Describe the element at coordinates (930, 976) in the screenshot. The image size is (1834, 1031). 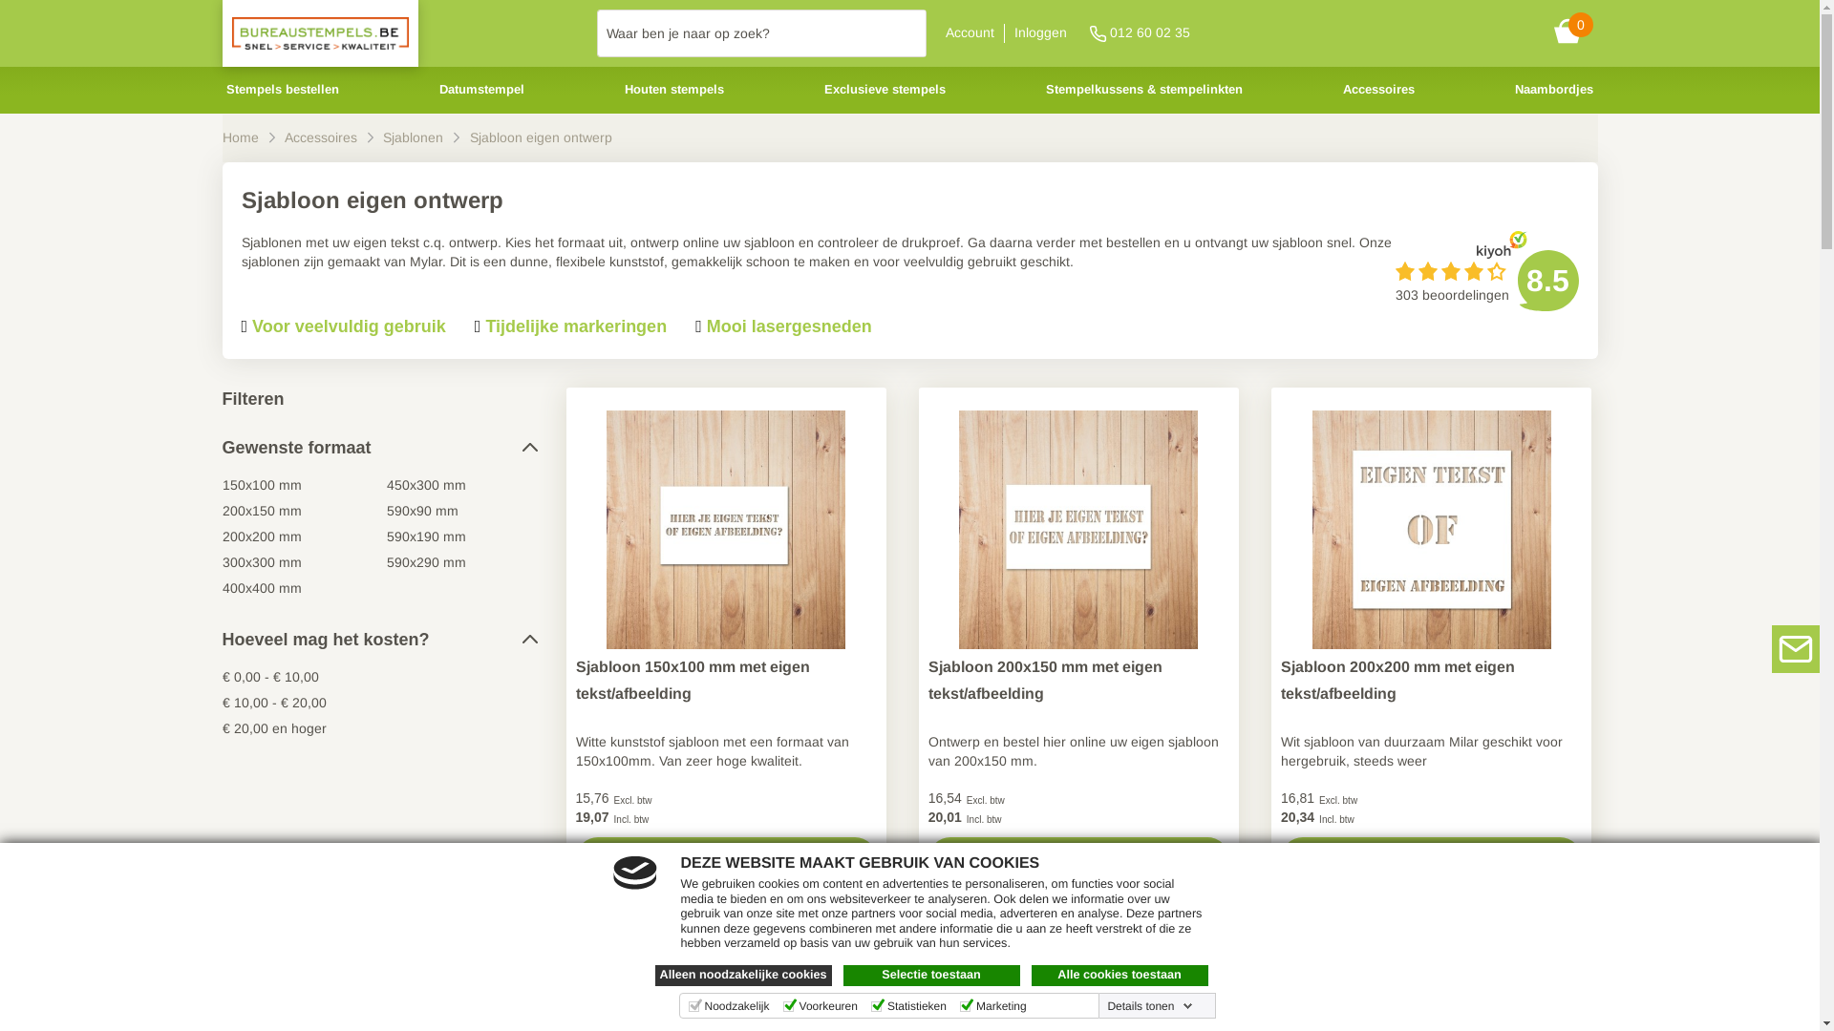
I see `Selectie toestaan` at that location.